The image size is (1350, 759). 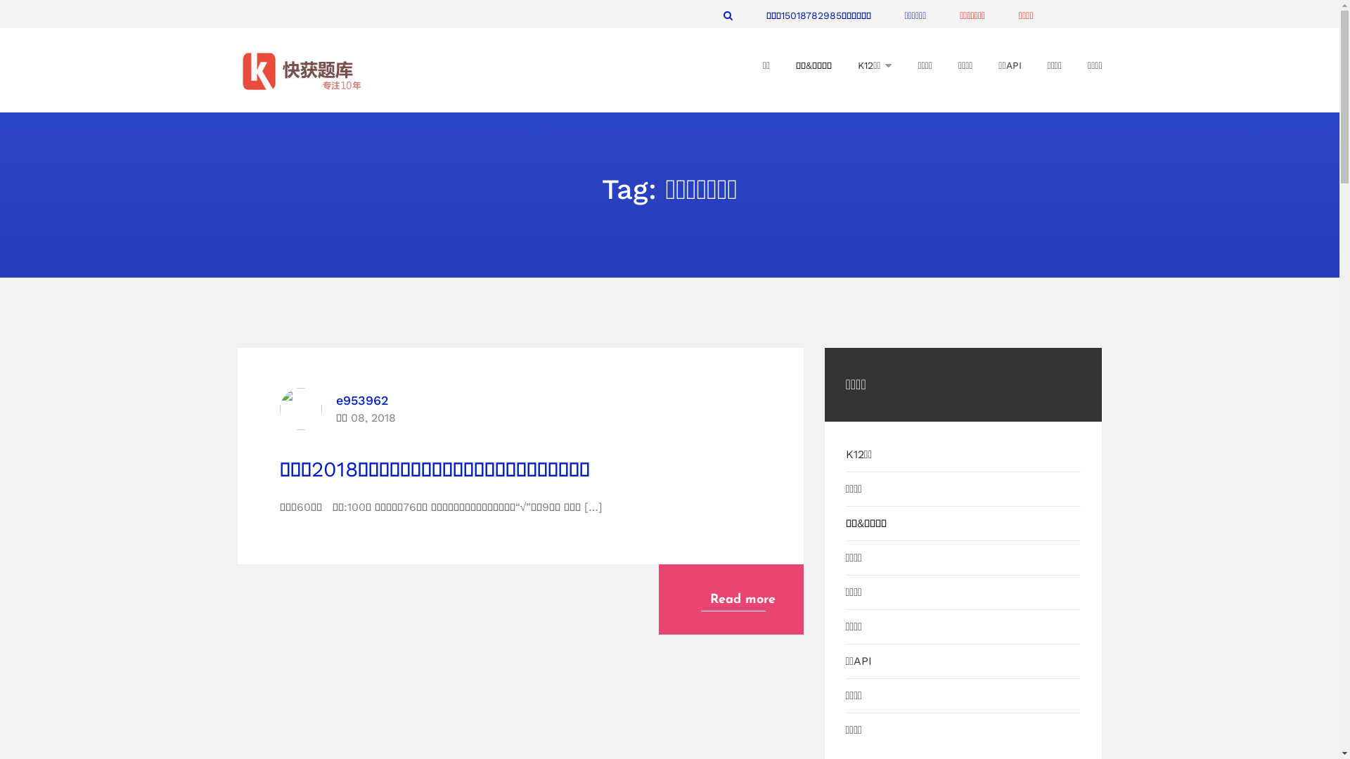 I want to click on Read more, so click(x=731, y=599).